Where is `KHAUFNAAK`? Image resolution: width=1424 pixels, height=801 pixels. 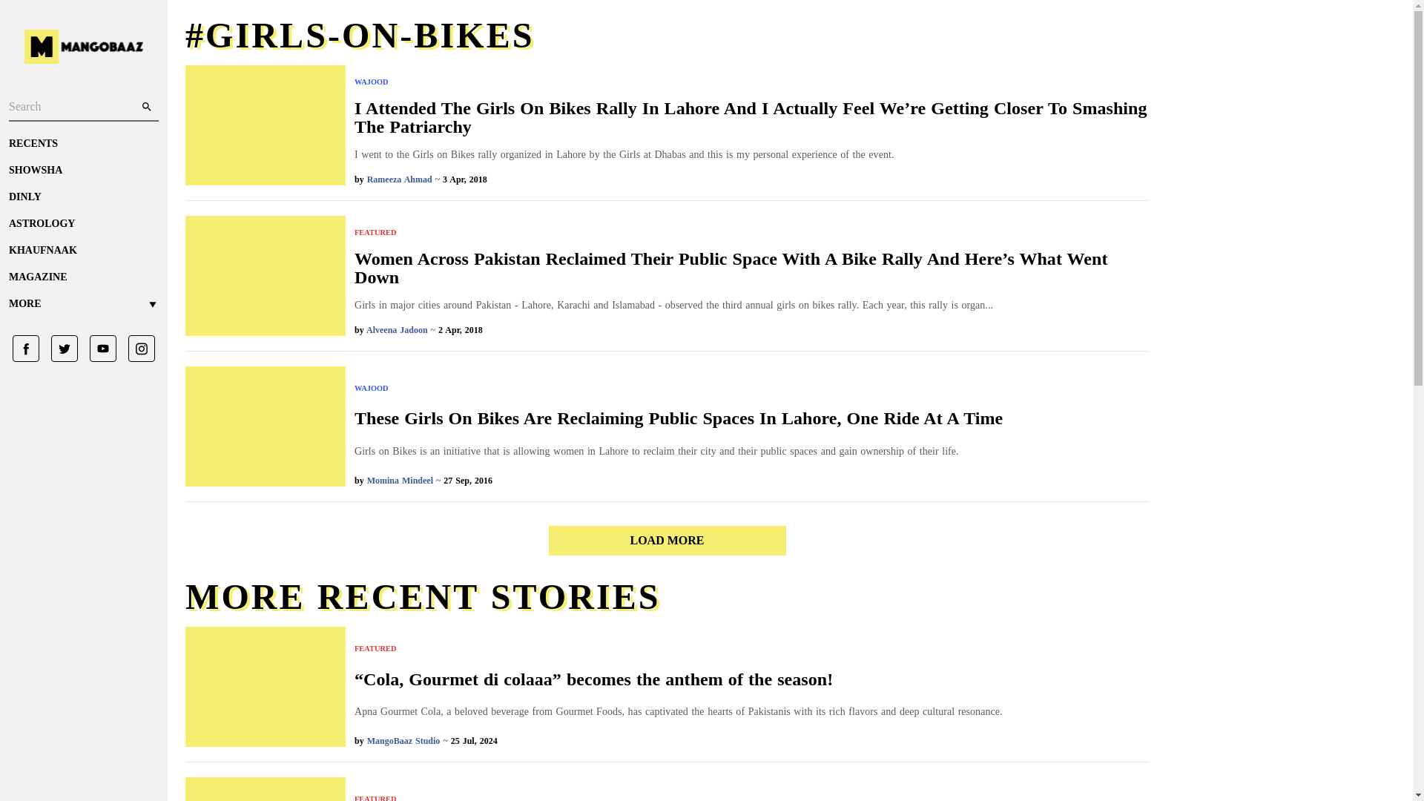 KHAUFNAAK is located at coordinates (83, 251).